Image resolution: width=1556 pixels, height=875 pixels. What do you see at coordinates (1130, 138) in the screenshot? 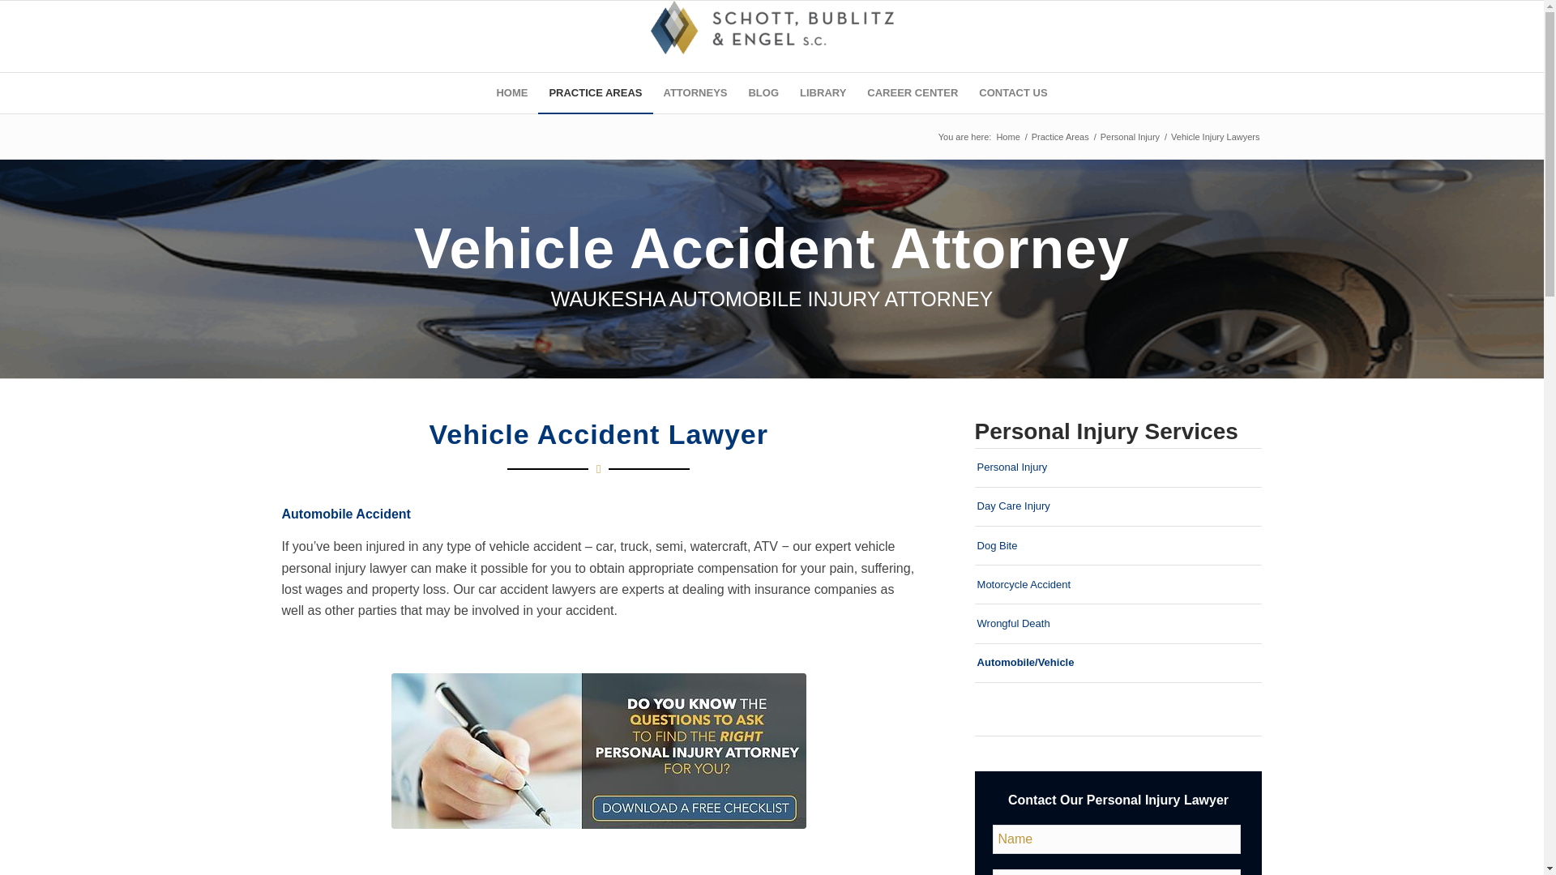
I see `Personal Injury` at bounding box center [1130, 138].